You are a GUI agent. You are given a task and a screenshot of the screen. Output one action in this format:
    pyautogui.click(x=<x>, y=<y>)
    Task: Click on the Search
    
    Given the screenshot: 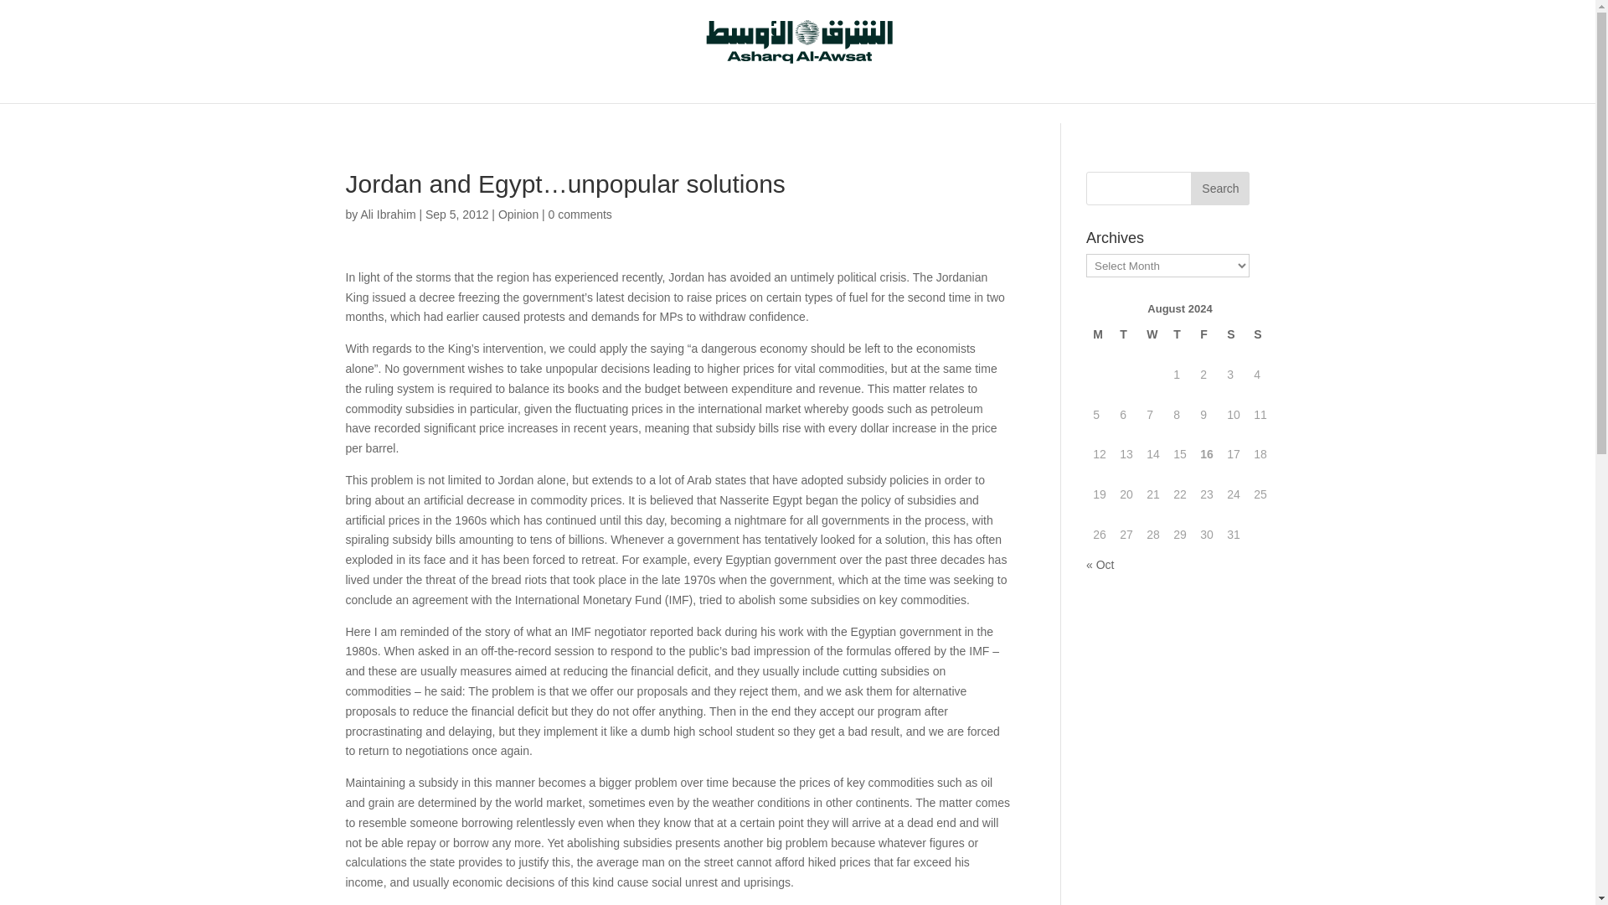 What is the action you would take?
    pyautogui.click(x=1219, y=189)
    